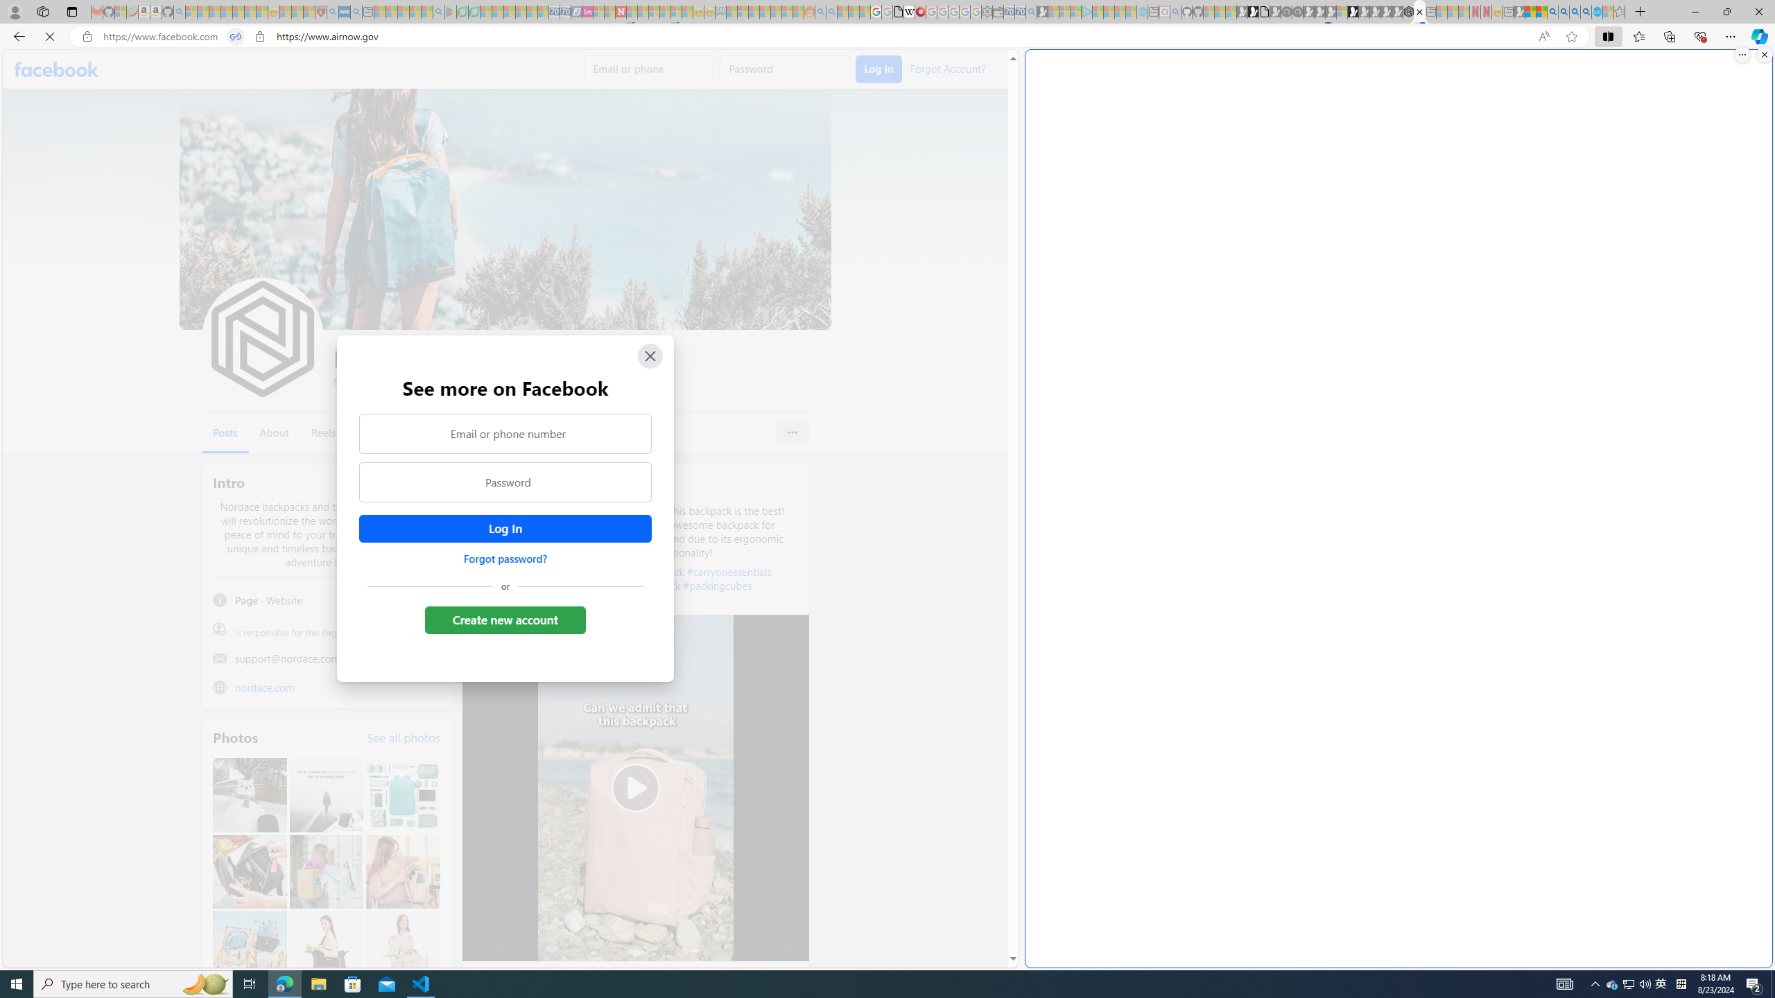 The width and height of the screenshot is (1775, 998). What do you see at coordinates (286, 12) in the screenshot?
I see `Recipes - MSN - Sleeping` at bounding box center [286, 12].